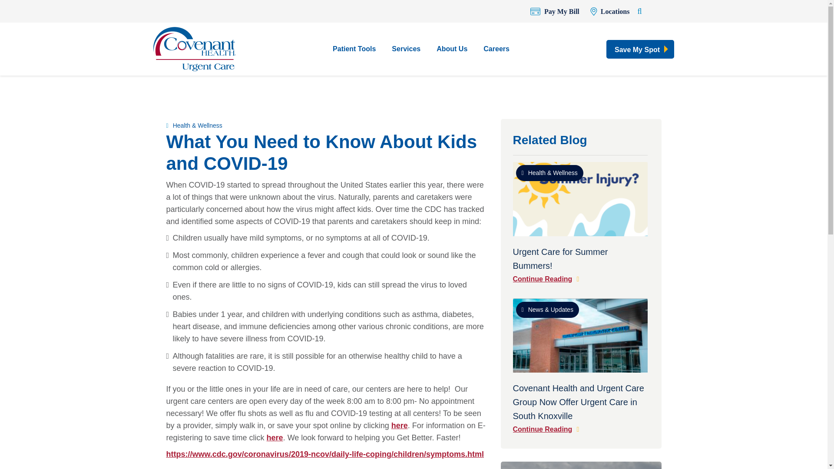  I want to click on Careers, so click(496, 49).